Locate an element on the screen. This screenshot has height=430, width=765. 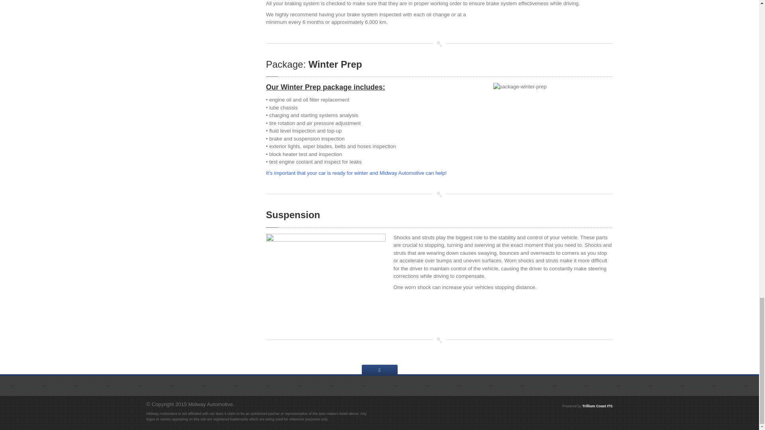
Suspension is located at coordinates (293, 214).